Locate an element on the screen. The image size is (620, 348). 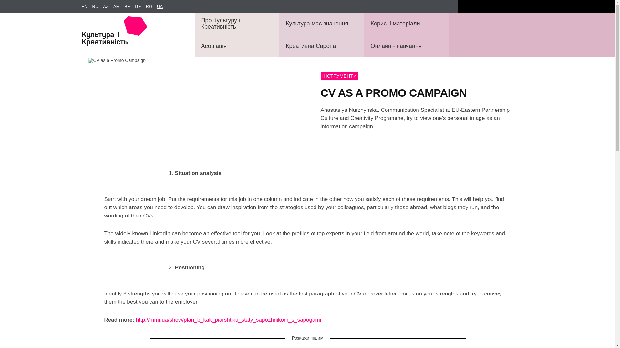
GE is located at coordinates (140, 7).